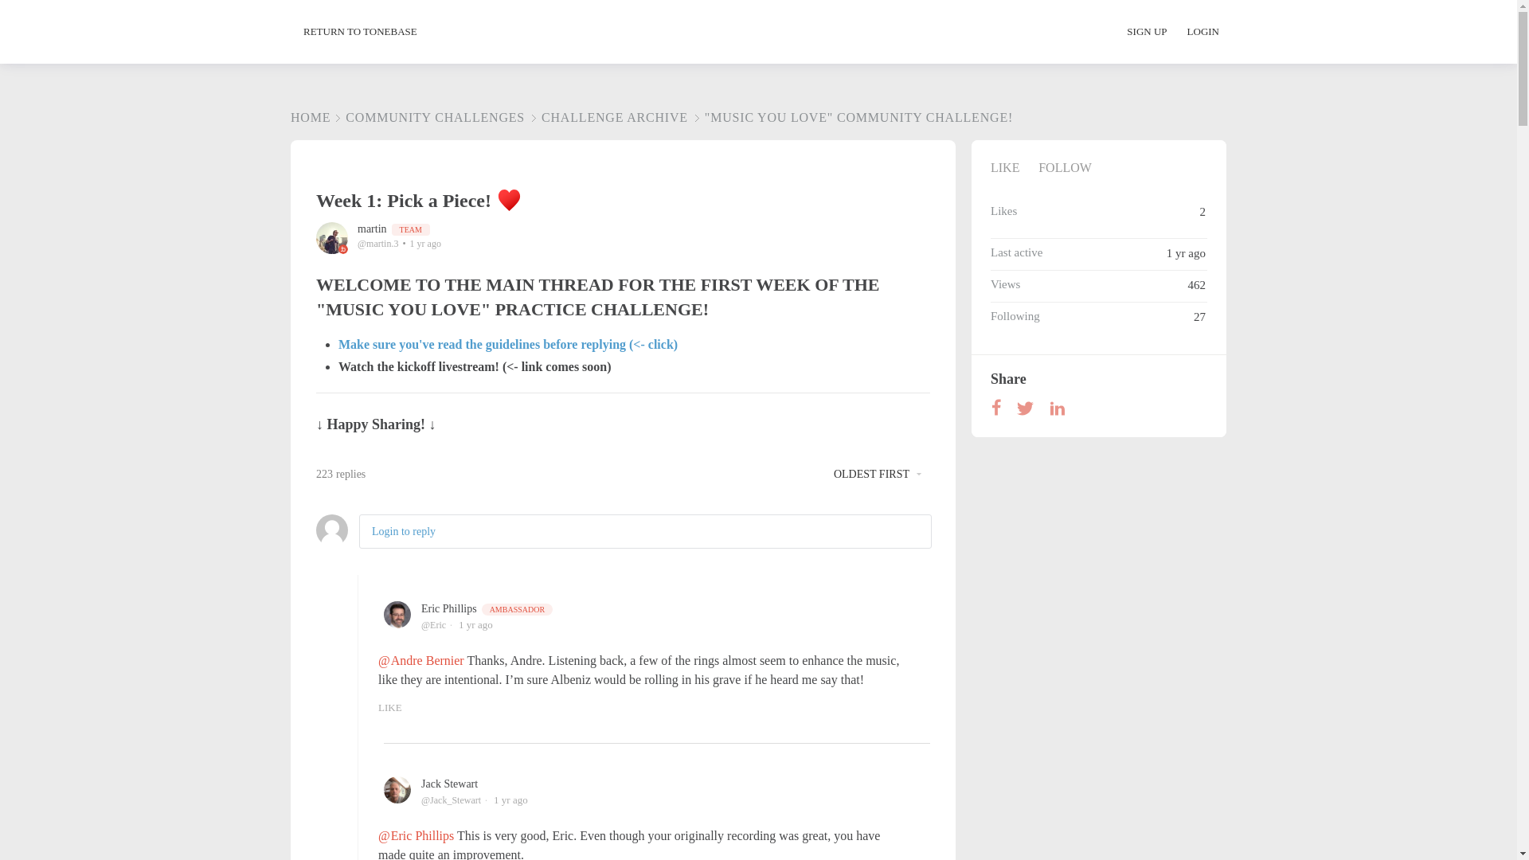 This screenshot has height=860, width=1529. What do you see at coordinates (428, 117) in the screenshot?
I see `COMMUNITY CHALLENGES` at bounding box center [428, 117].